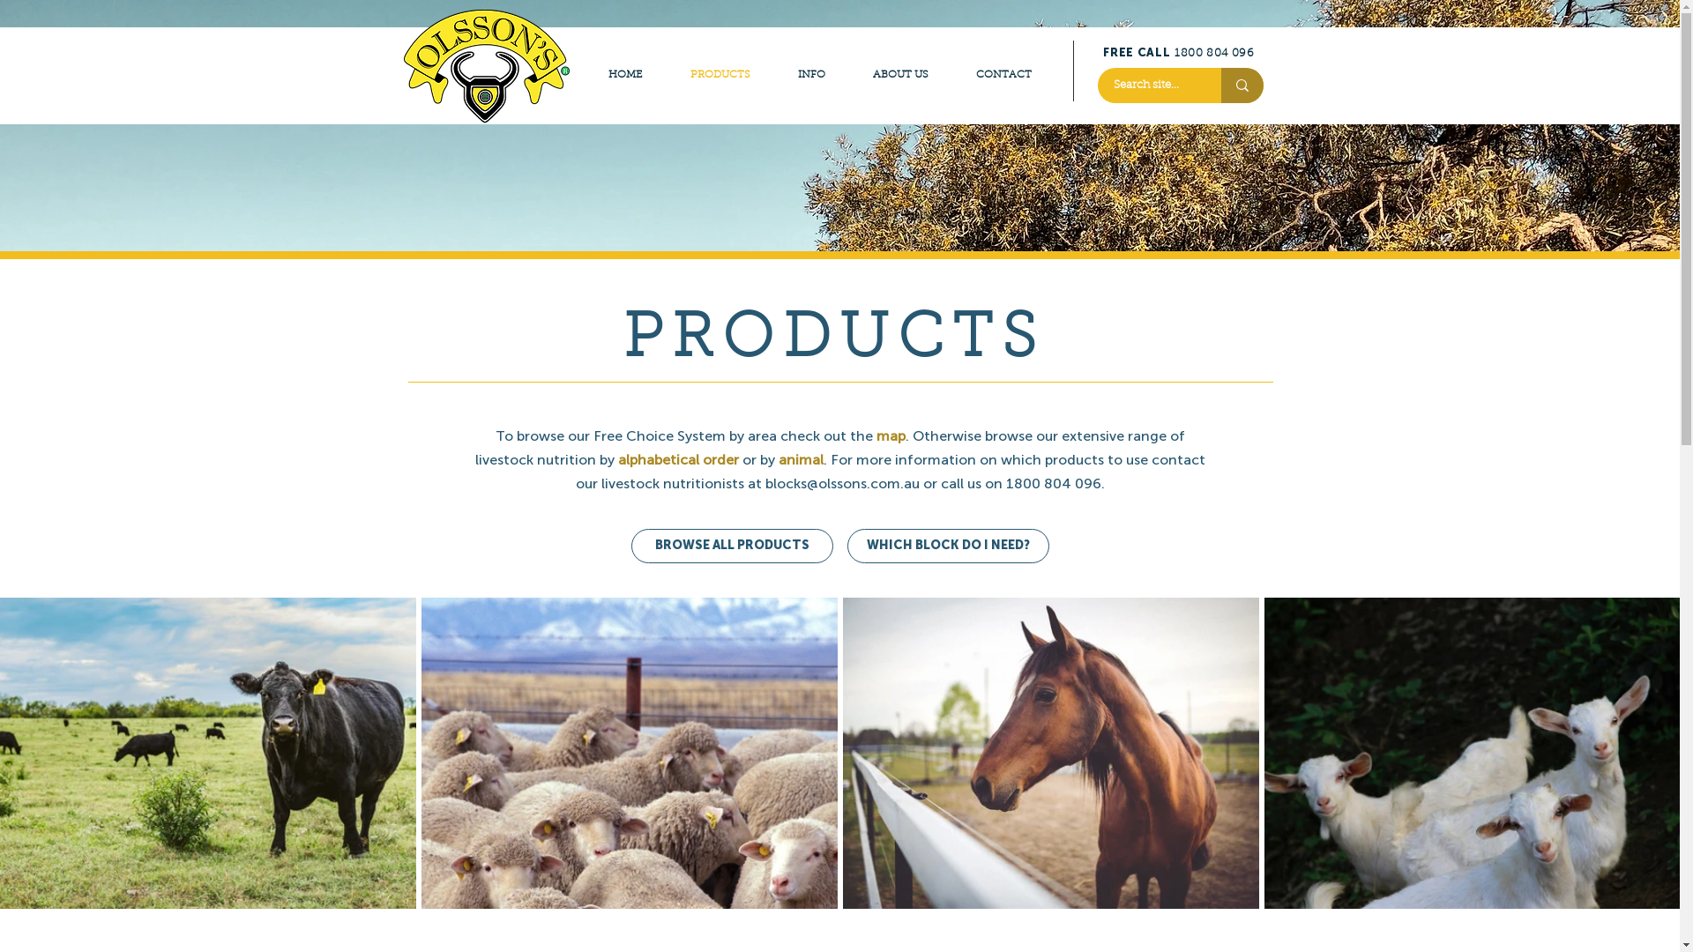 The height and width of the screenshot is (952, 1693). Describe the element at coordinates (843, 483) in the screenshot. I see `blocks@olssons.com.au` at that location.